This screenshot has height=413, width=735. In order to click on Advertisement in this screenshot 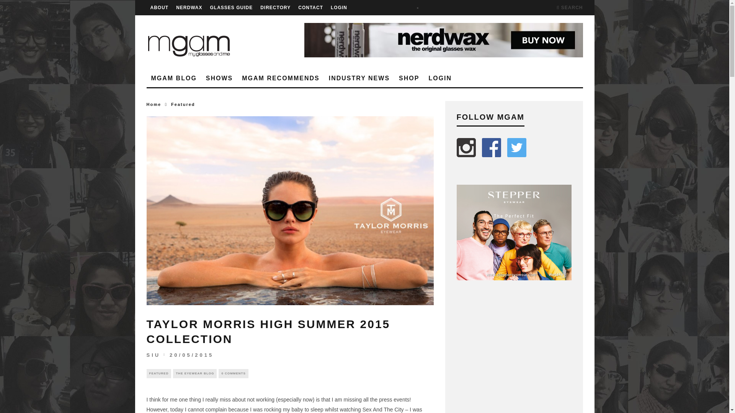, I will do `click(514, 352)`.